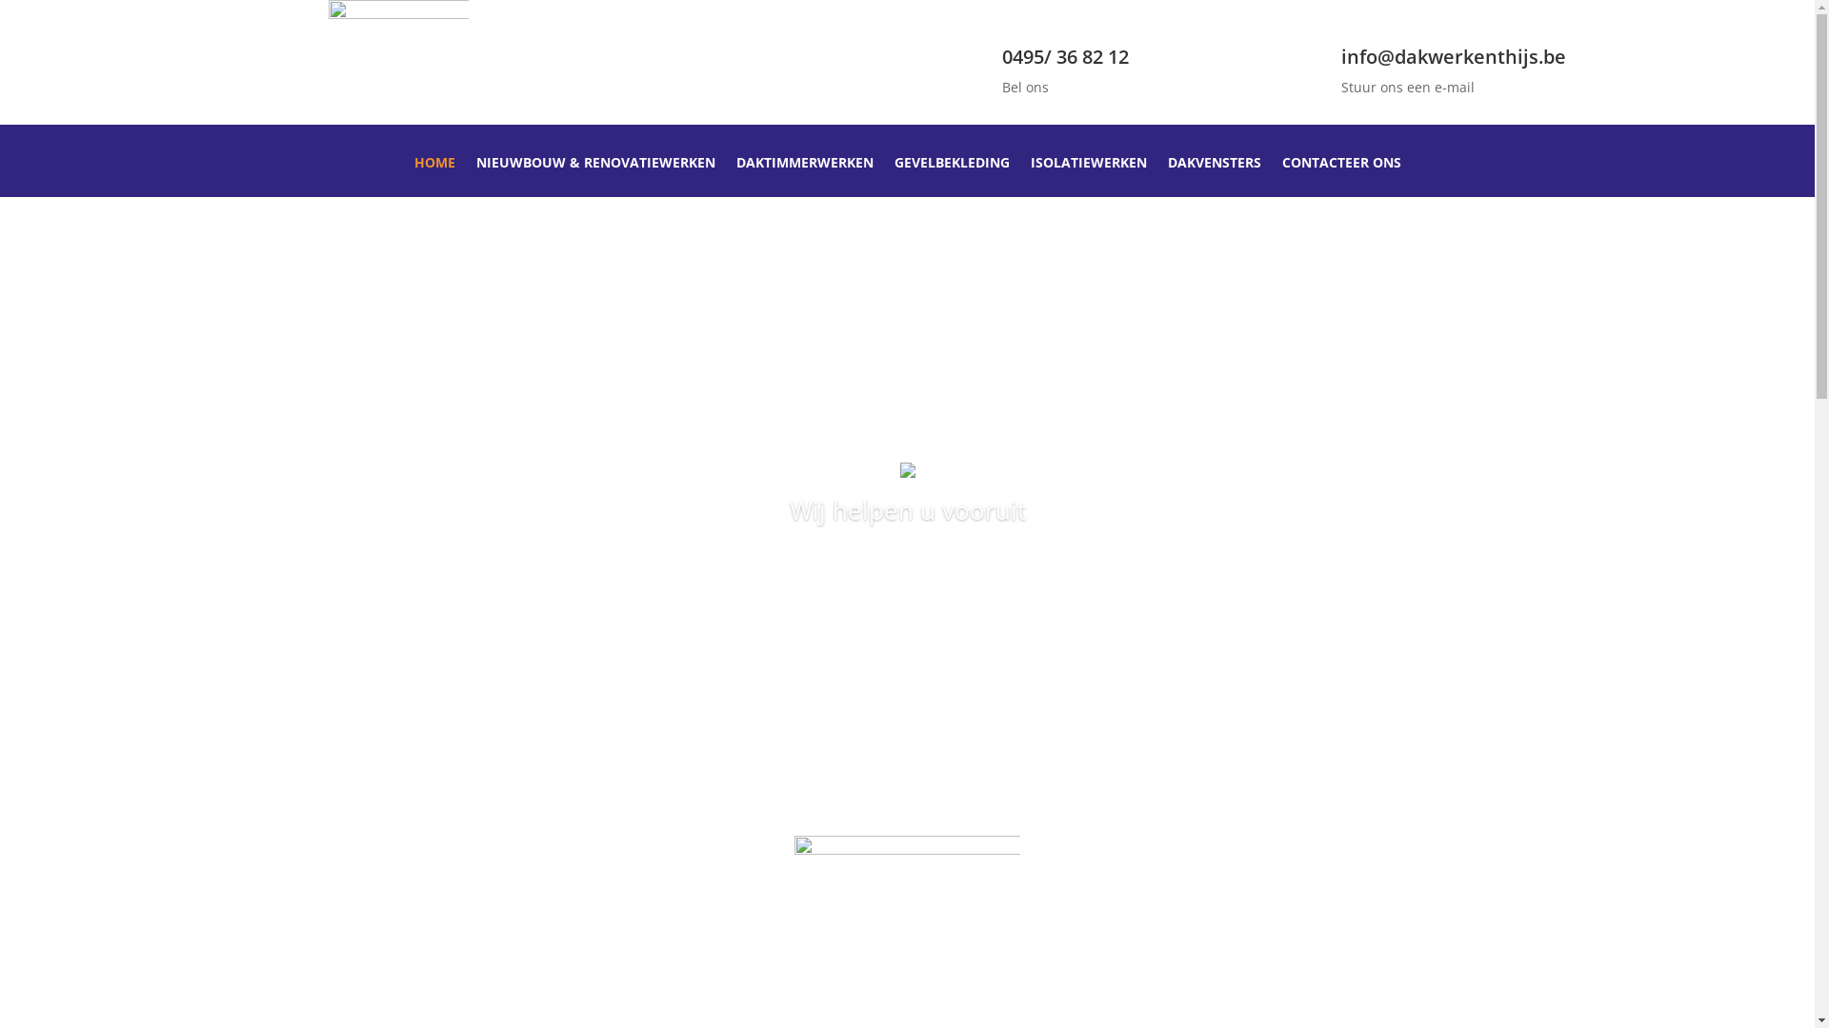 Image resolution: width=1829 pixels, height=1028 pixels. What do you see at coordinates (1089, 177) in the screenshot?
I see `ISOLATIEWERKEN` at bounding box center [1089, 177].